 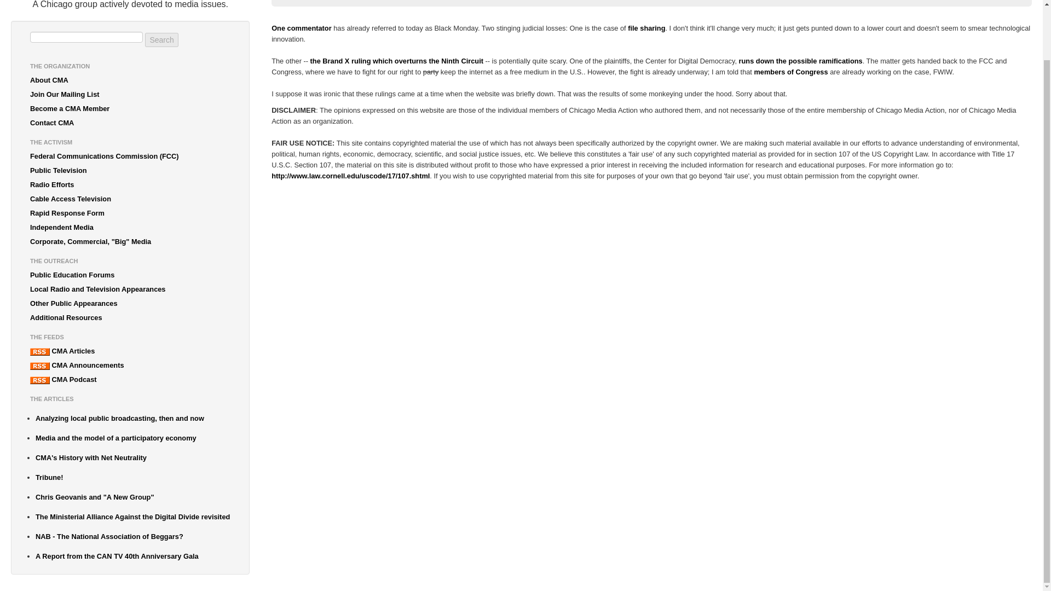 What do you see at coordinates (130, 318) in the screenshot?
I see `Additional Resources` at bounding box center [130, 318].